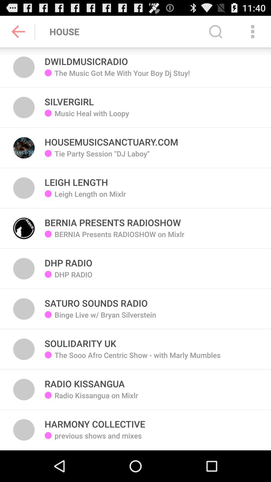  What do you see at coordinates (95, 421) in the screenshot?
I see `select harmony collective icon` at bounding box center [95, 421].